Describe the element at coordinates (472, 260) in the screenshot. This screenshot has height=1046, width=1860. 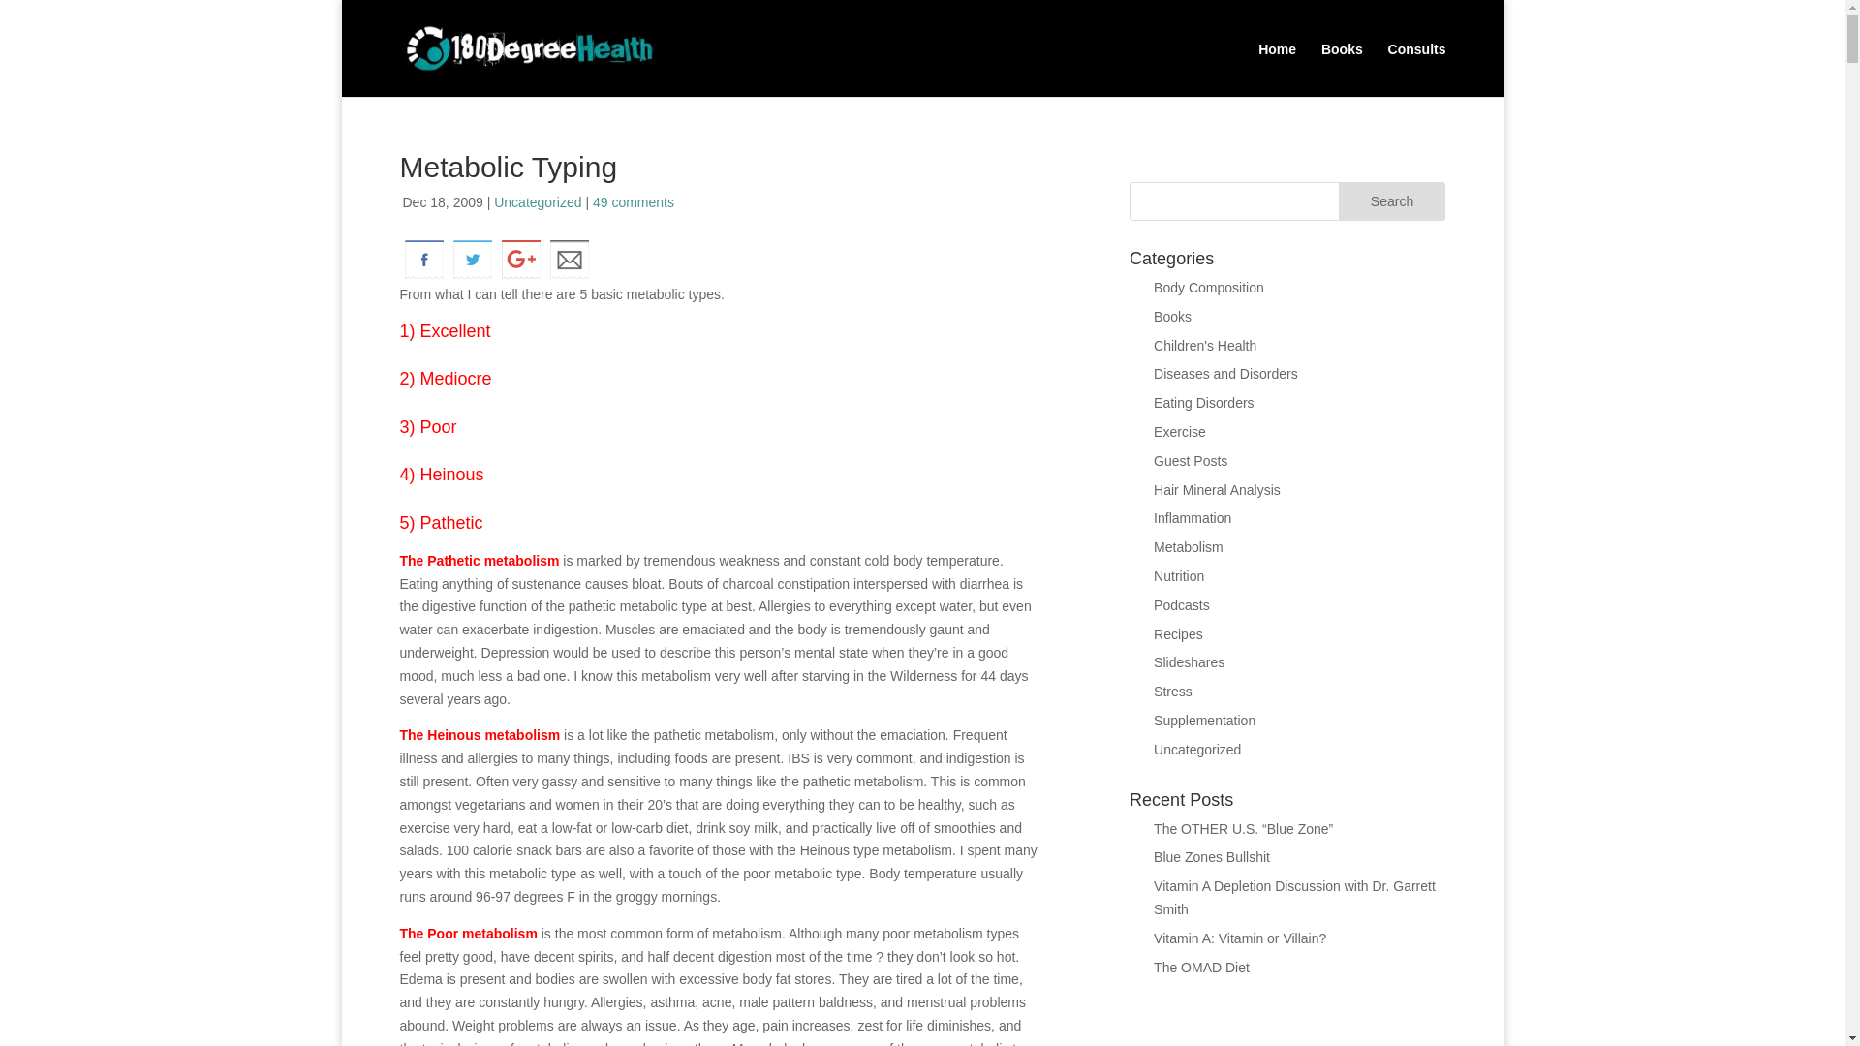
I see `twitter` at that location.